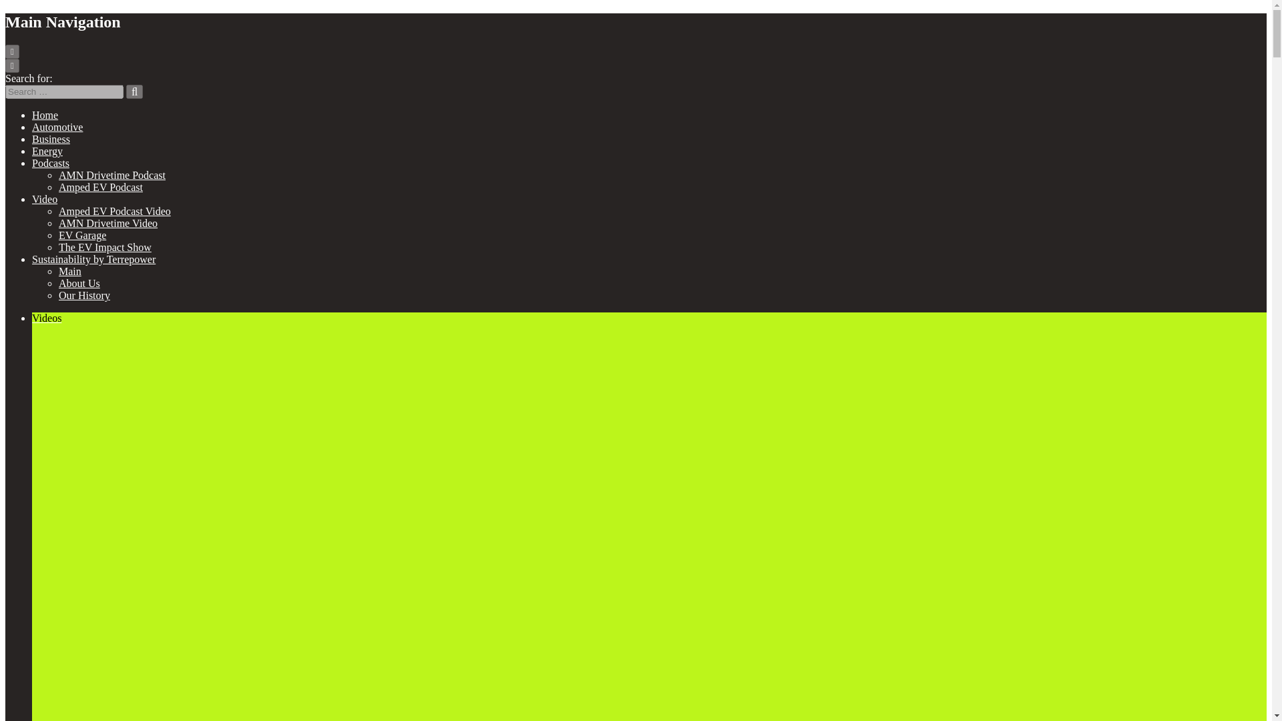  I want to click on Our History, so click(84, 295).